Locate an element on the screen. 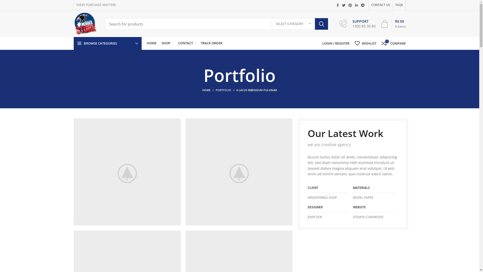 The height and width of the screenshot is (272, 483). HOME is located at coordinates (151, 43).